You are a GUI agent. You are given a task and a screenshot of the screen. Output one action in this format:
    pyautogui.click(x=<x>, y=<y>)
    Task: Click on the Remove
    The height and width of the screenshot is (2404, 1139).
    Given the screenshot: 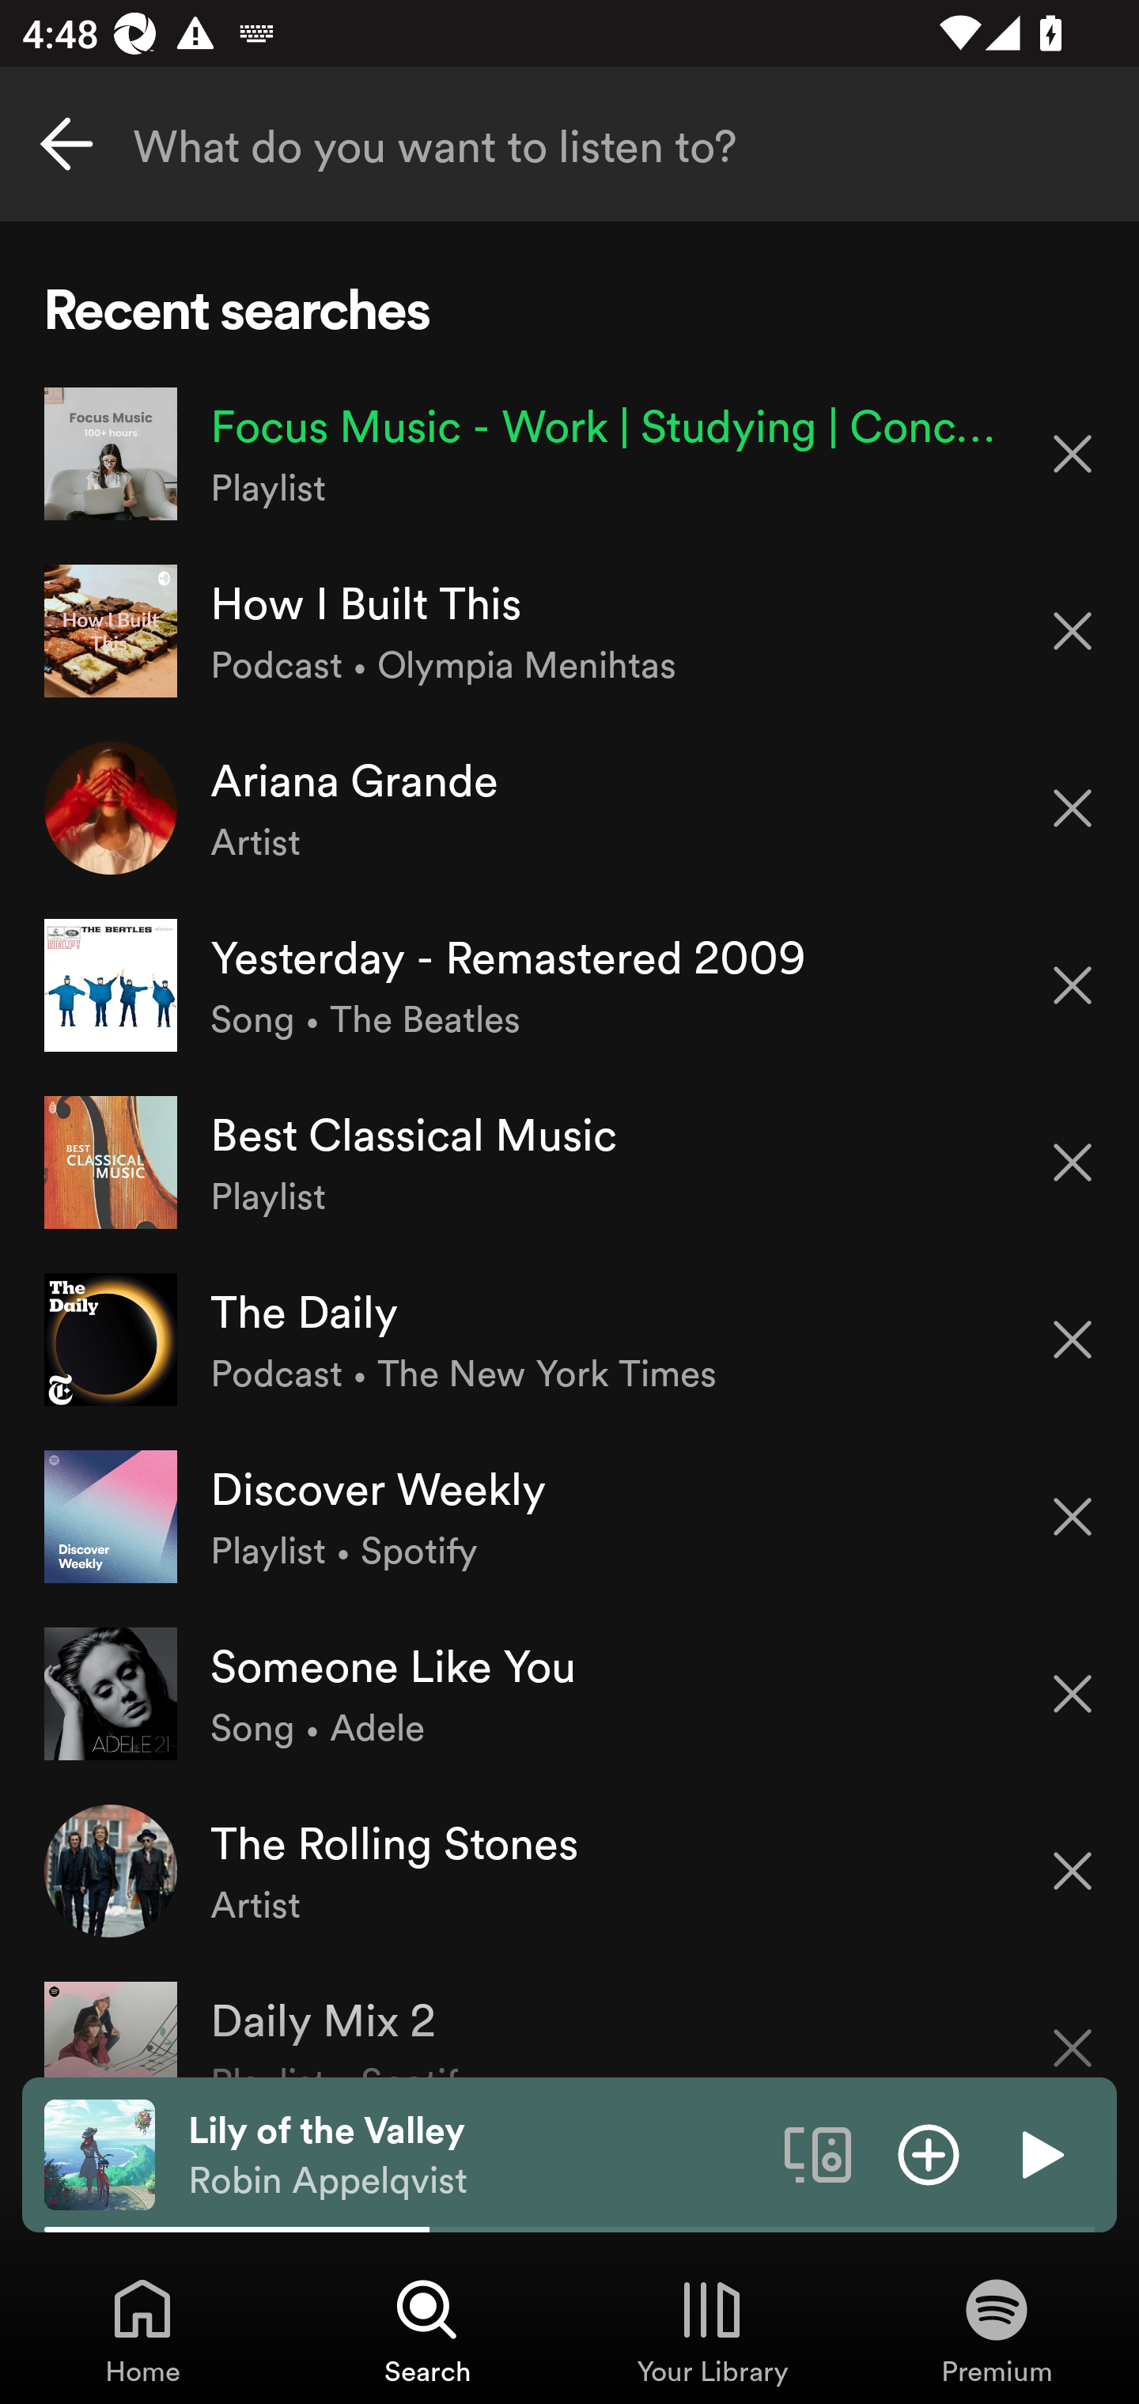 What is the action you would take?
    pyautogui.click(x=1073, y=1694)
    